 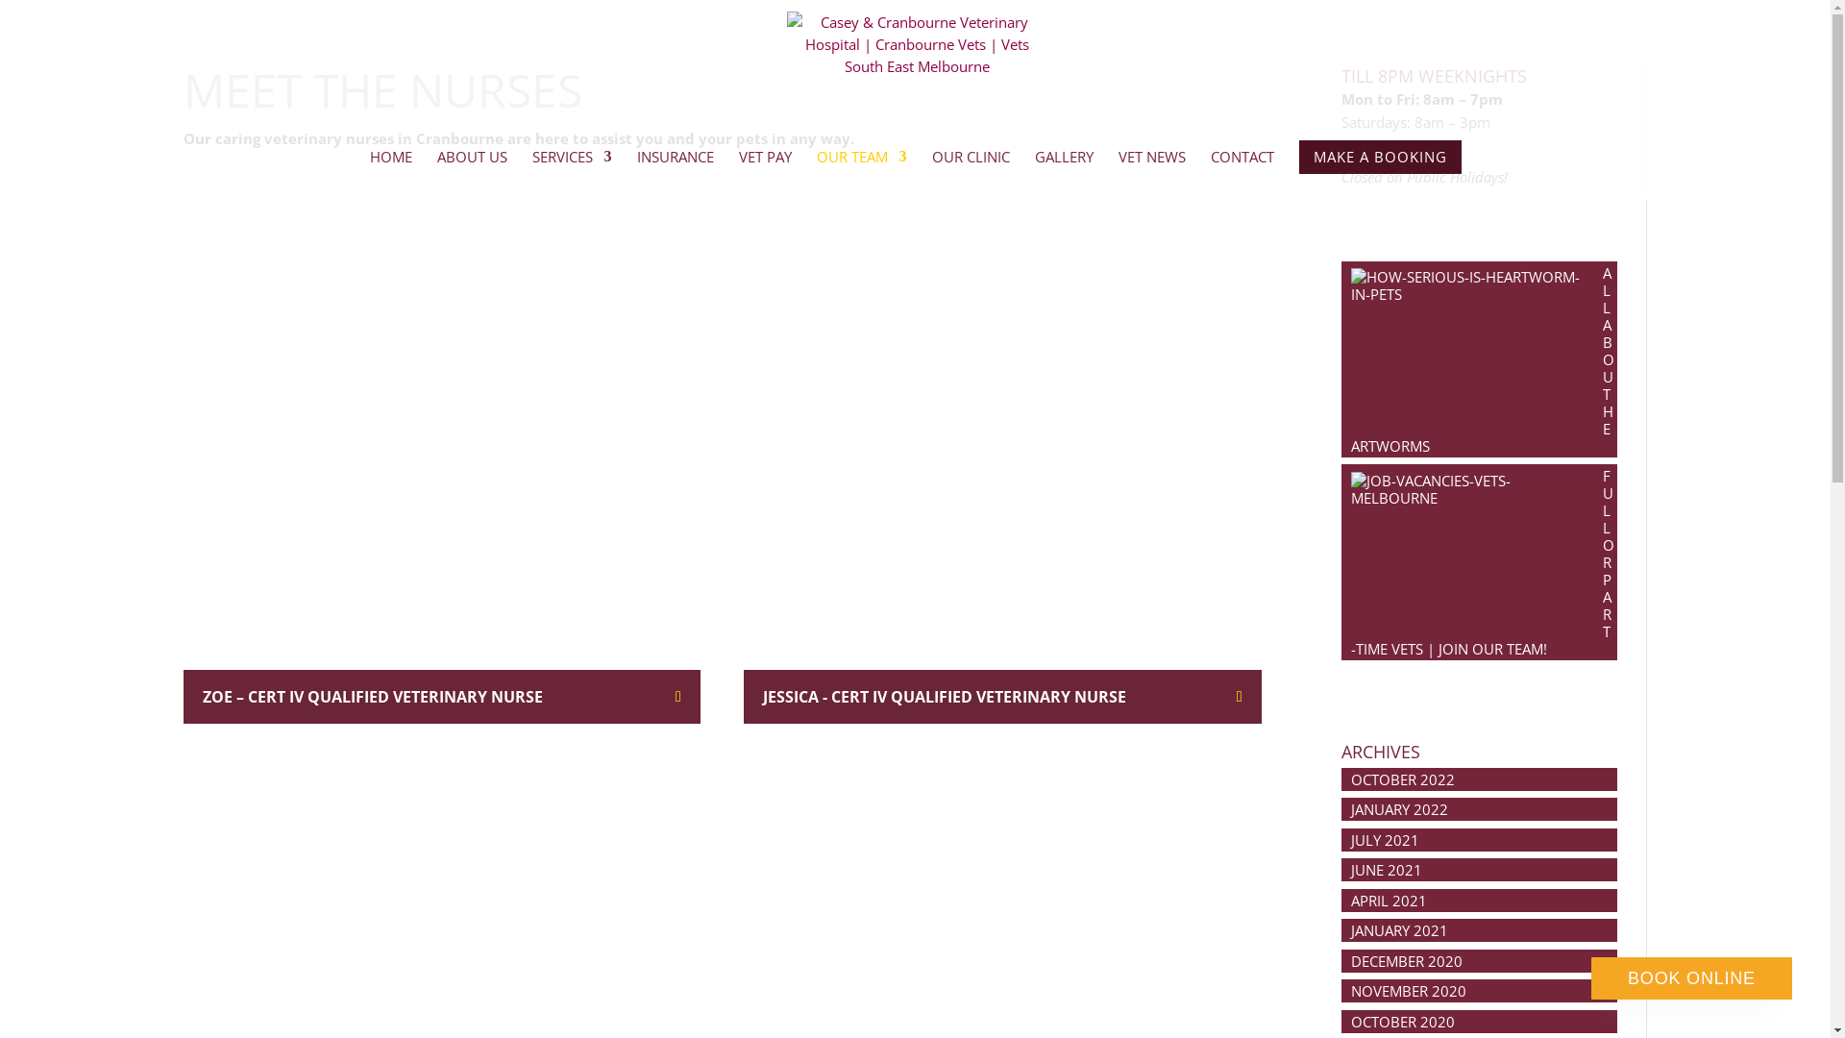 What do you see at coordinates (1399, 930) in the screenshot?
I see `JANUARY 2021` at bounding box center [1399, 930].